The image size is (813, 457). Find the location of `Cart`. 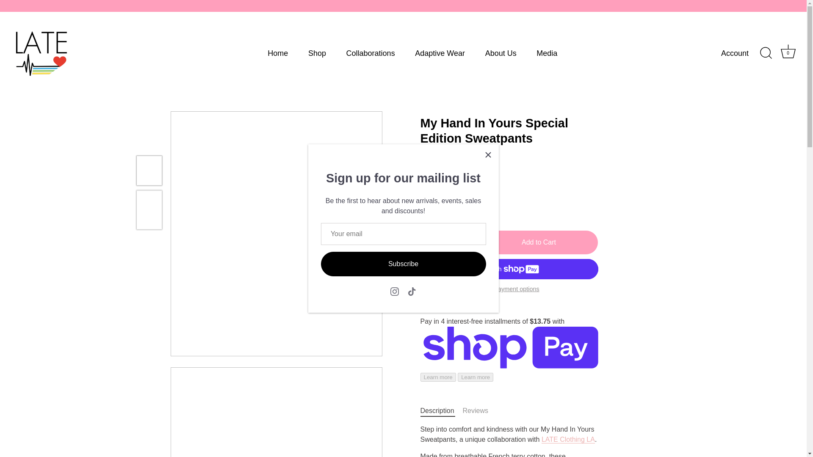

Cart is located at coordinates (788, 51).